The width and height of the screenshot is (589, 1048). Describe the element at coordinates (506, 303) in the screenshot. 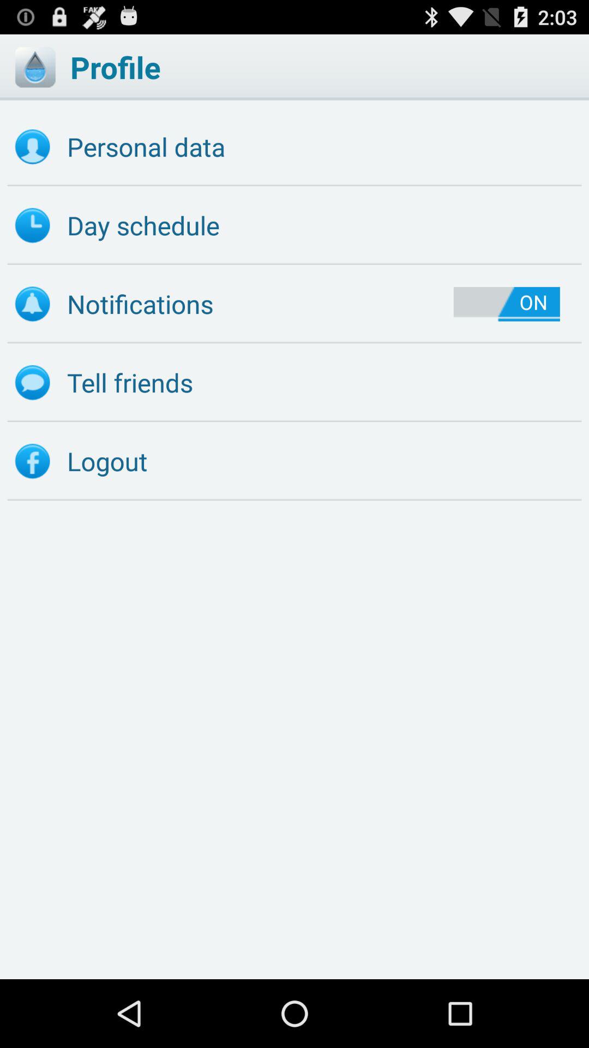

I see `swipe until on item` at that location.